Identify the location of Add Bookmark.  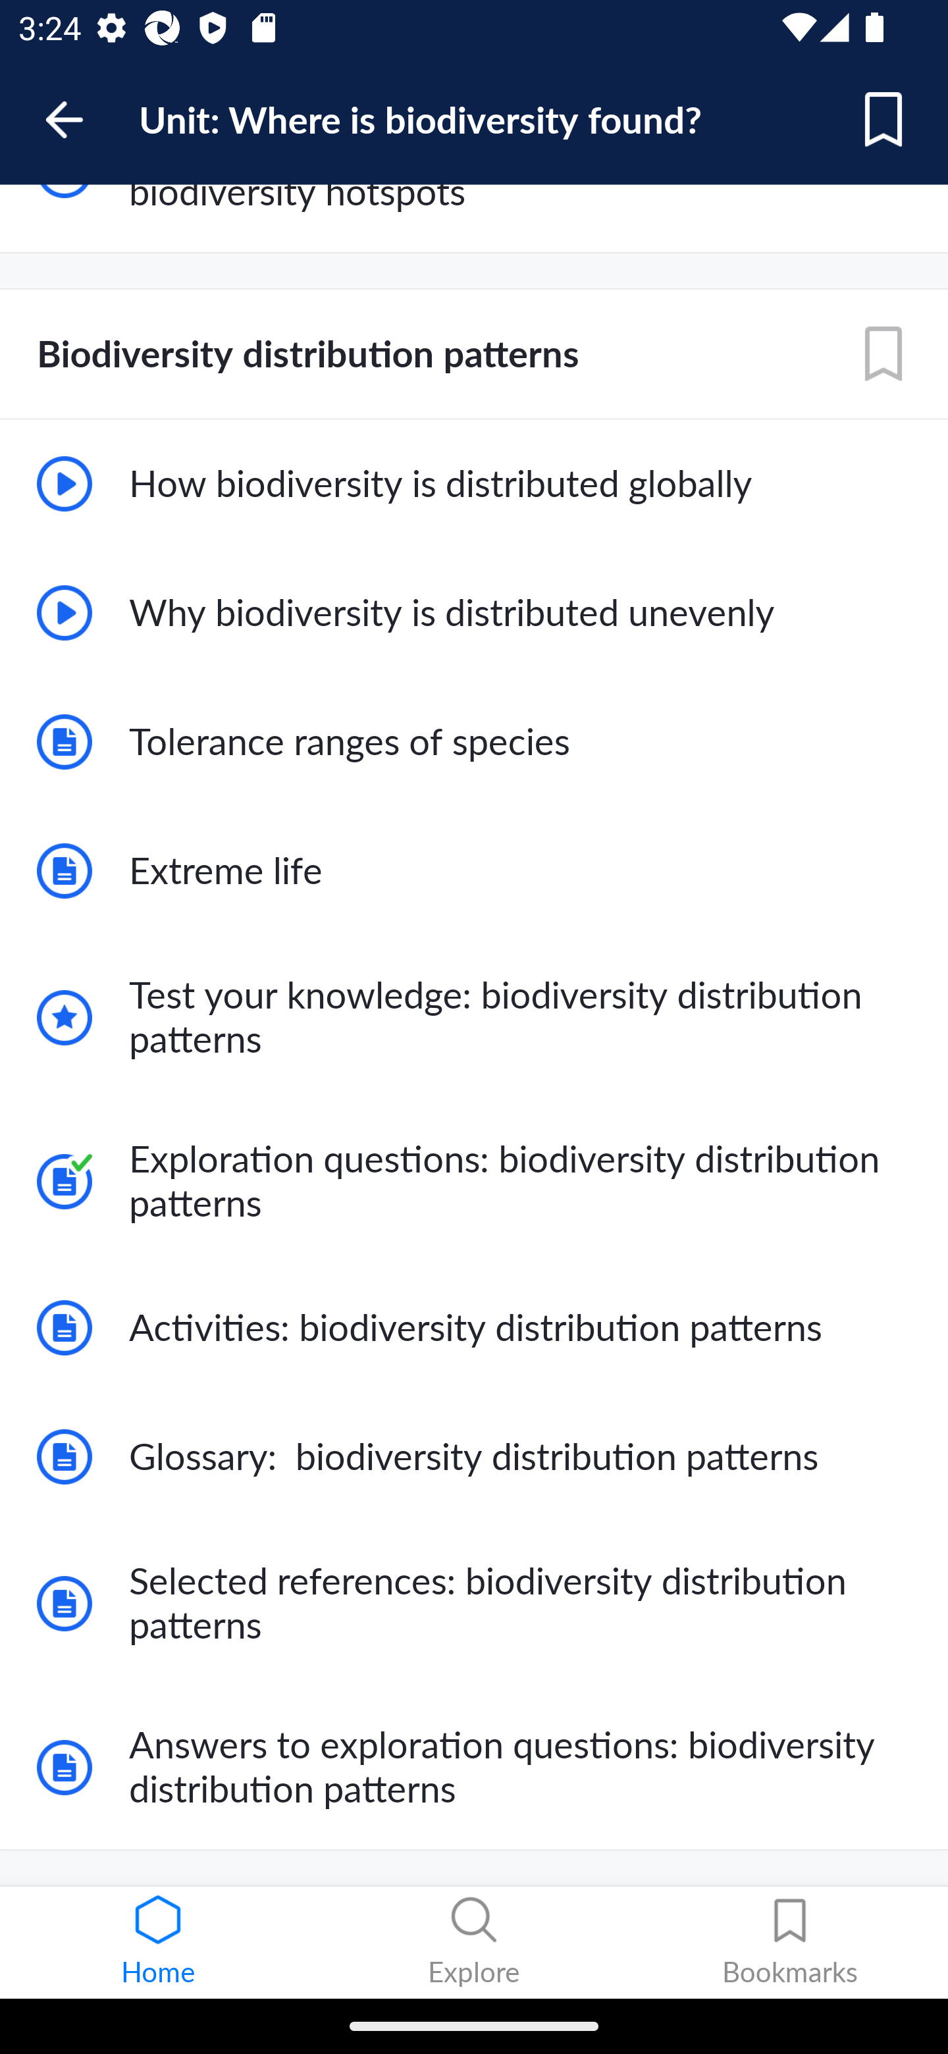
(883, 354).